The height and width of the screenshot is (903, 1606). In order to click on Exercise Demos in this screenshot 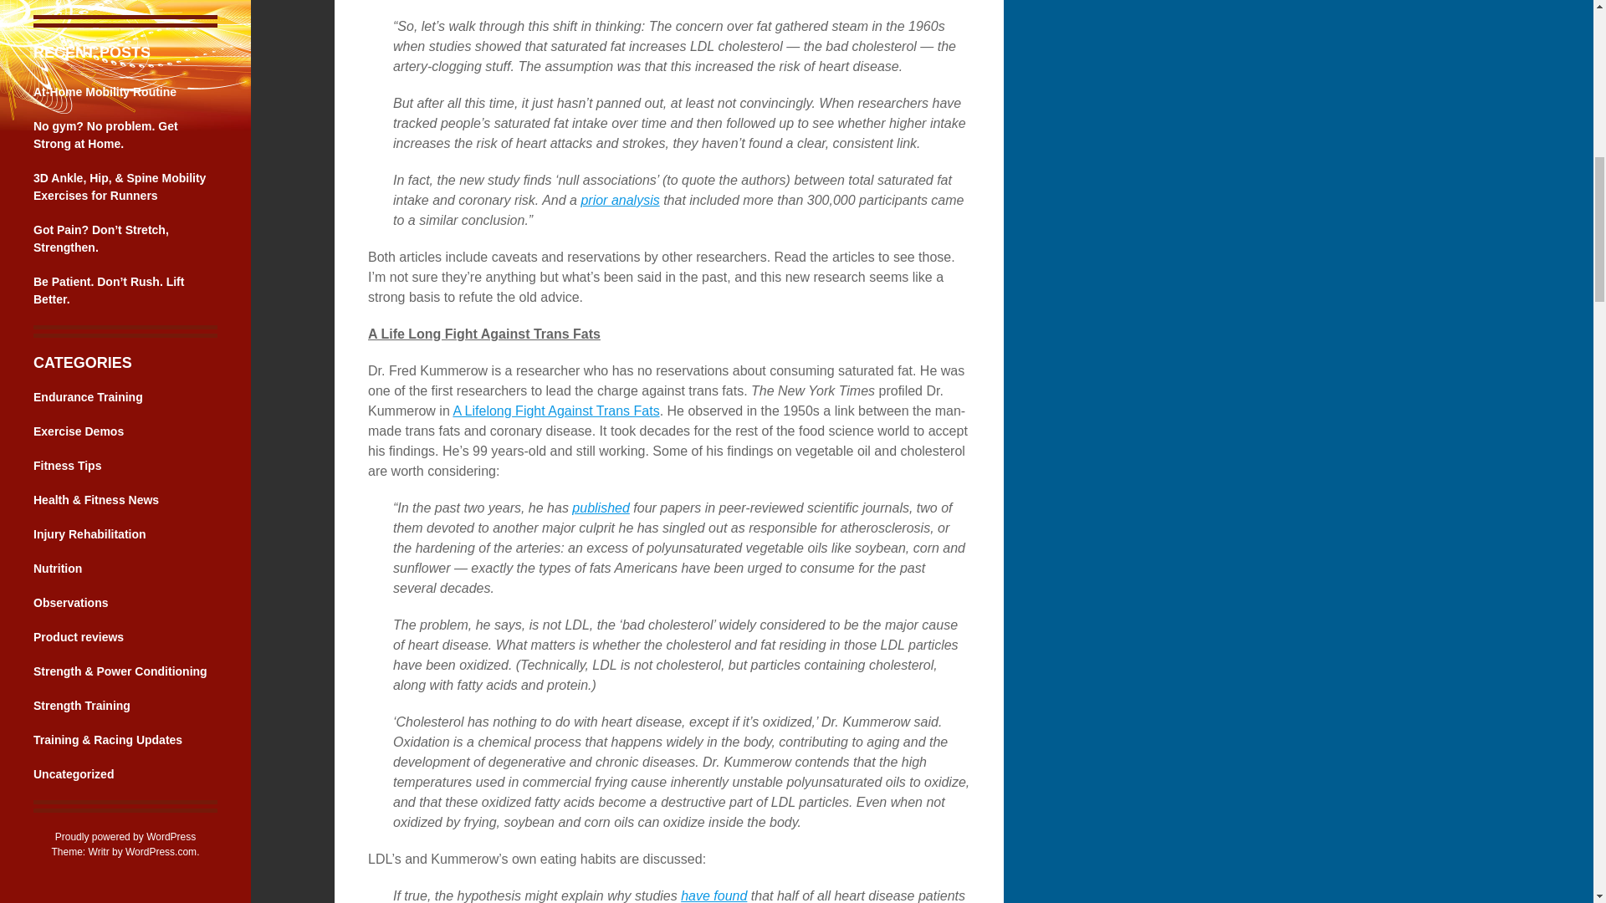, I will do `click(79, 431)`.